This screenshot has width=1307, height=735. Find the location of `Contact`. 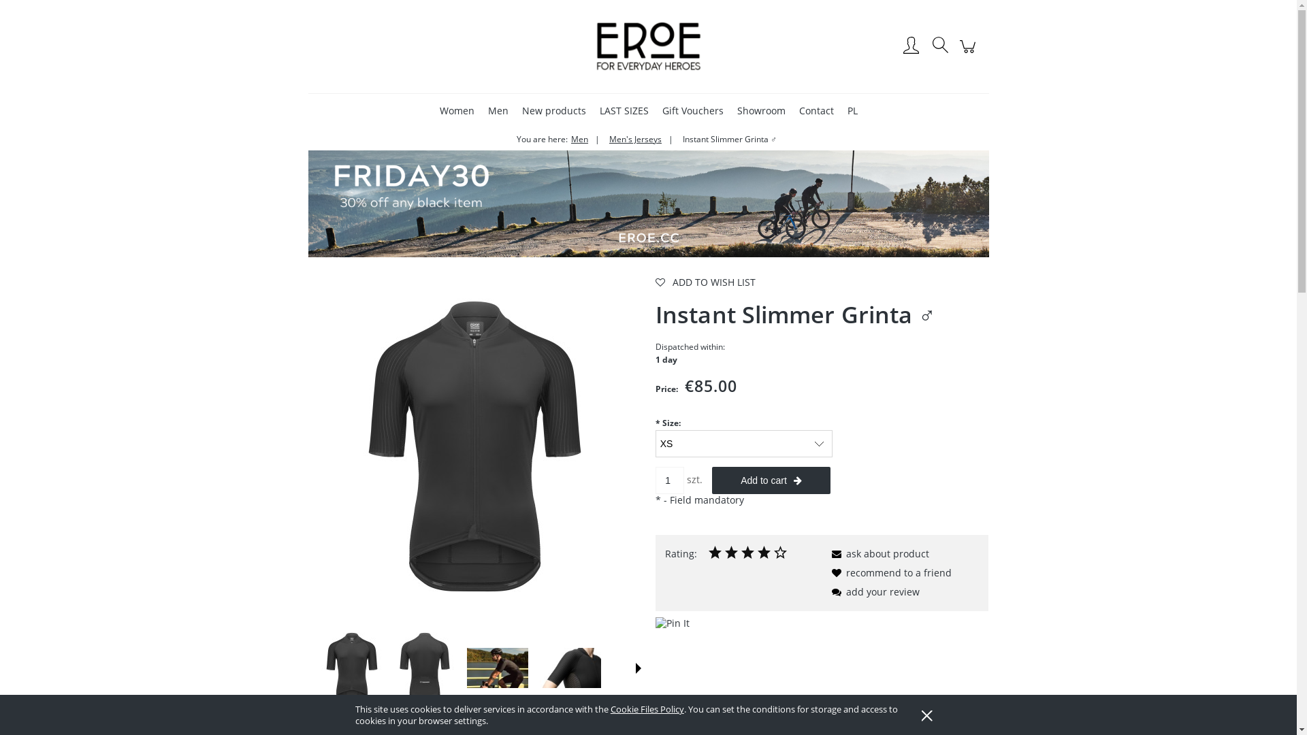

Contact is located at coordinates (817, 110).